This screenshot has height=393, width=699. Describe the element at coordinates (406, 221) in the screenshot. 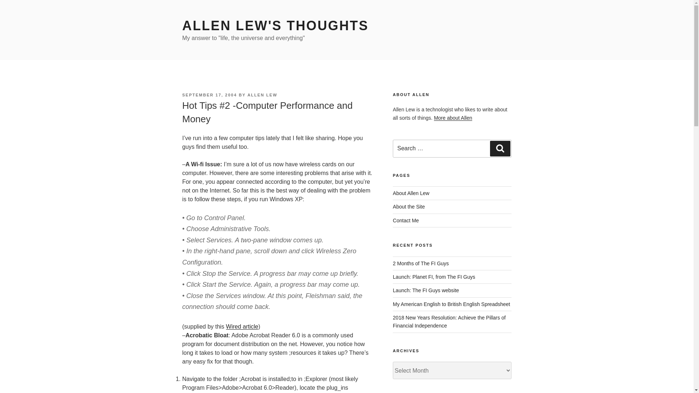

I see `Contact Me` at that location.